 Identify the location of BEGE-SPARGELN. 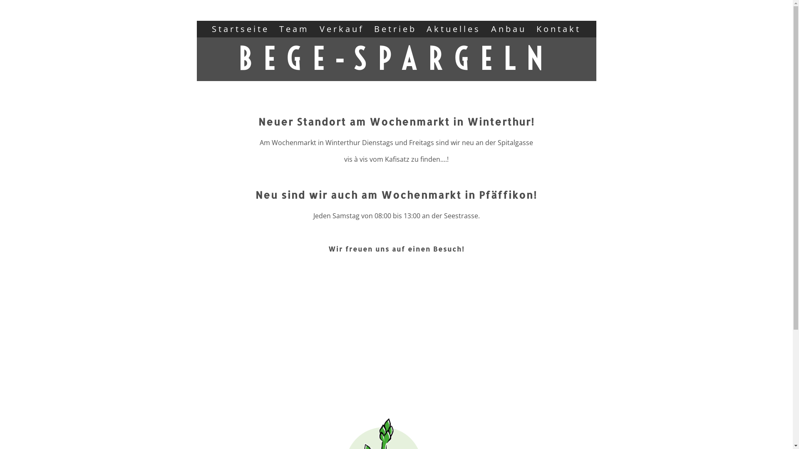
(396, 59).